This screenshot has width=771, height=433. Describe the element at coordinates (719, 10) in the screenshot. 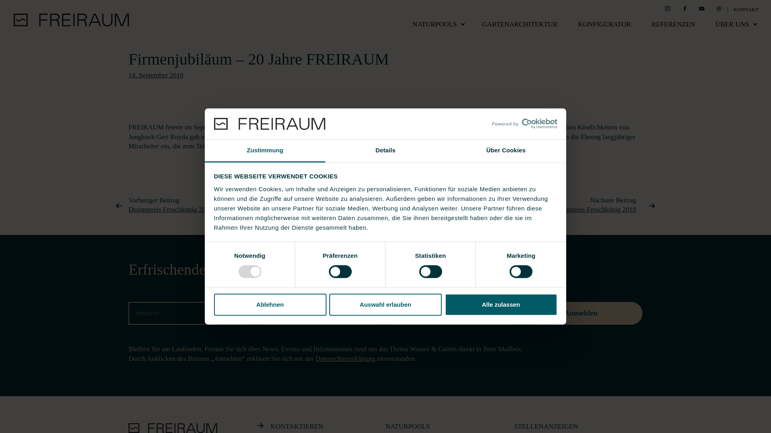

I see `PINTEREST` at that location.